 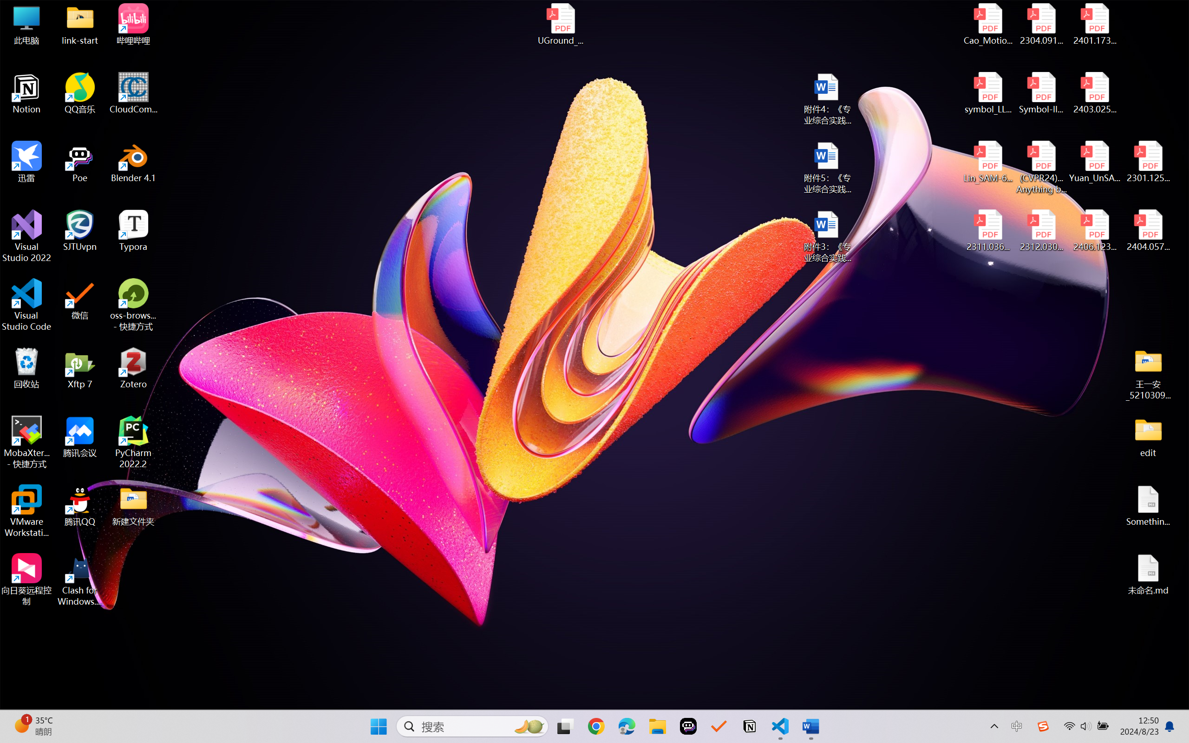 What do you see at coordinates (134, 93) in the screenshot?
I see `CloudCompare` at bounding box center [134, 93].